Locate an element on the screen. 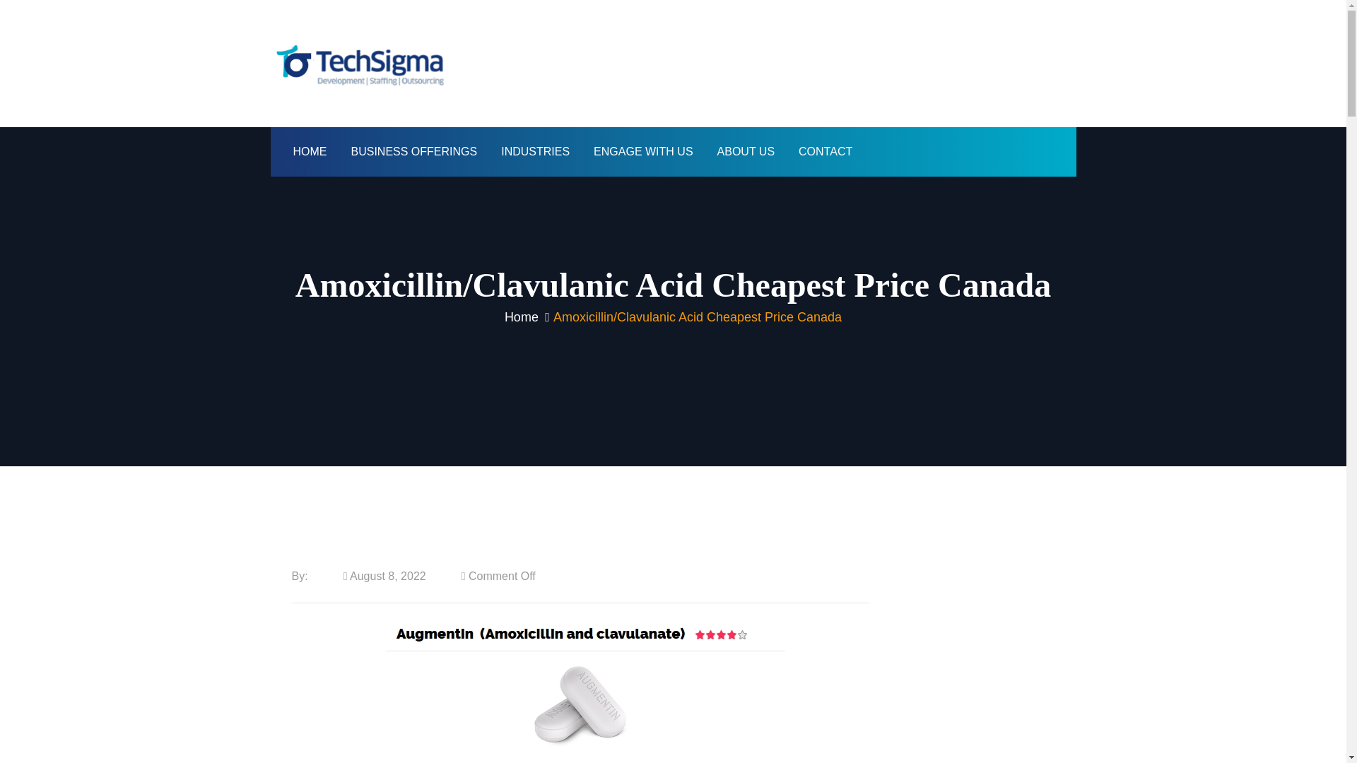  By: is located at coordinates (300, 576).